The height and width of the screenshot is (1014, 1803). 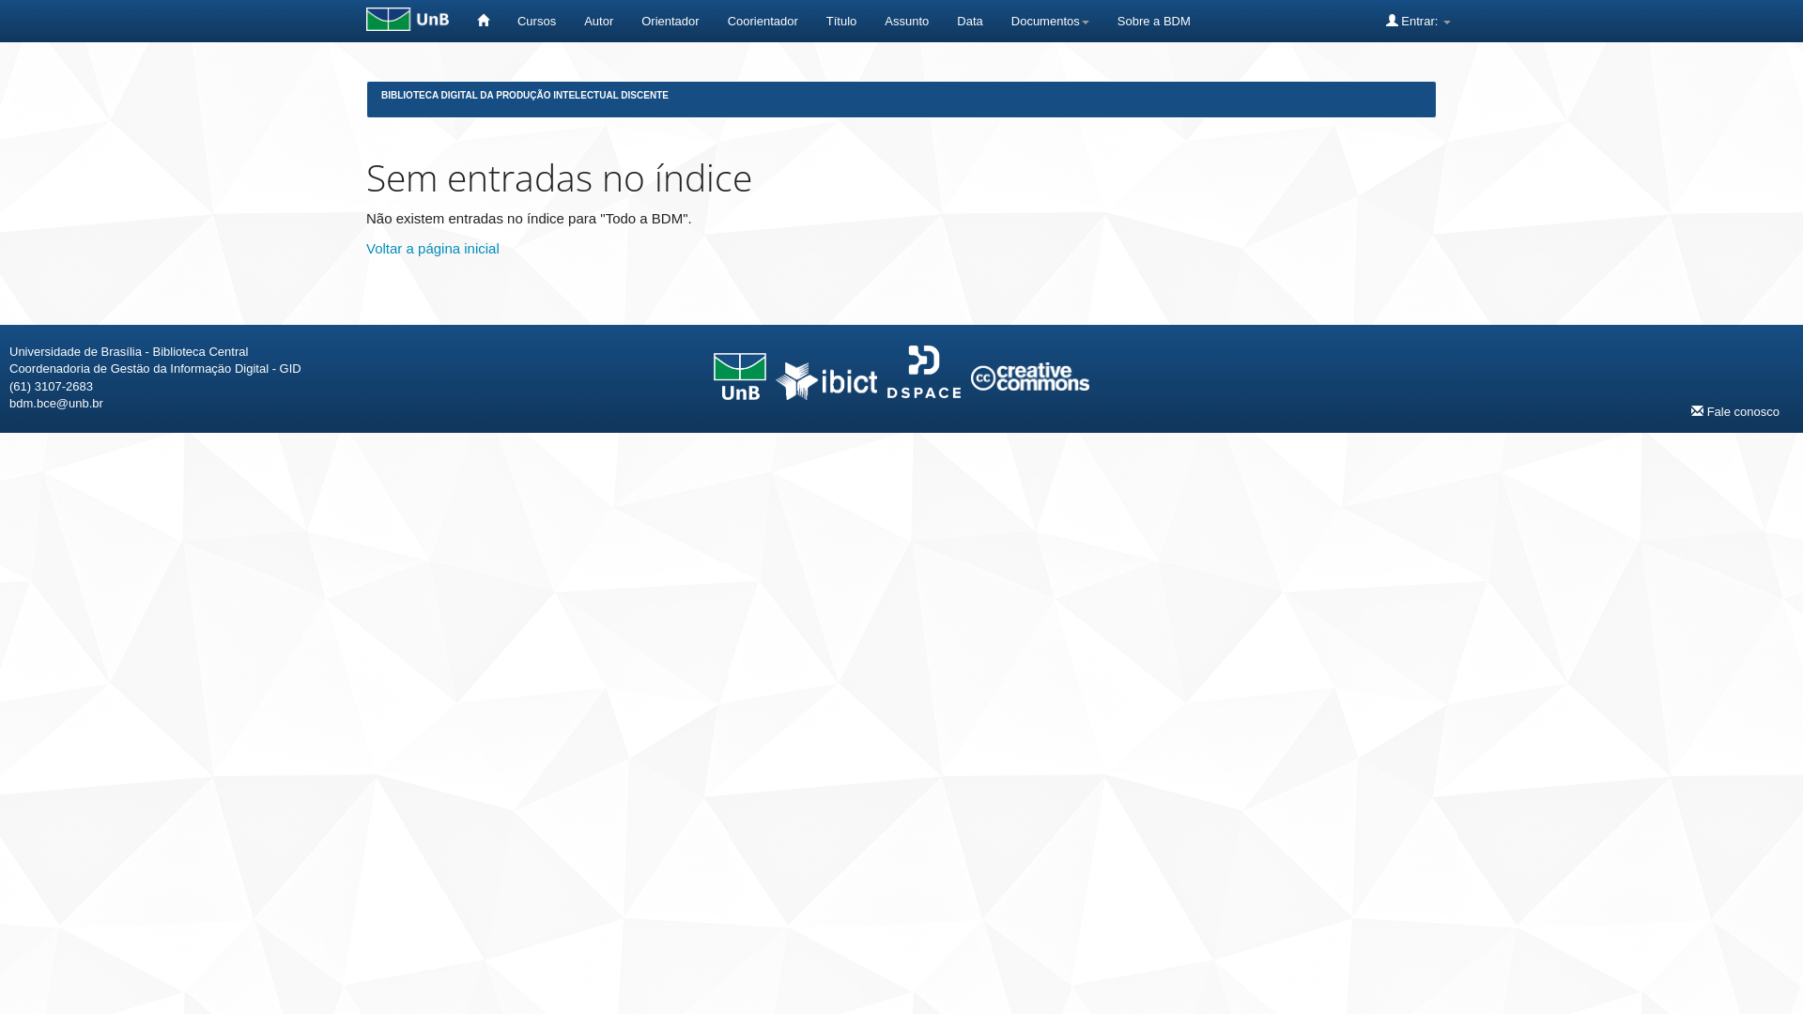 What do you see at coordinates (907, 21) in the screenshot?
I see `Assunto` at bounding box center [907, 21].